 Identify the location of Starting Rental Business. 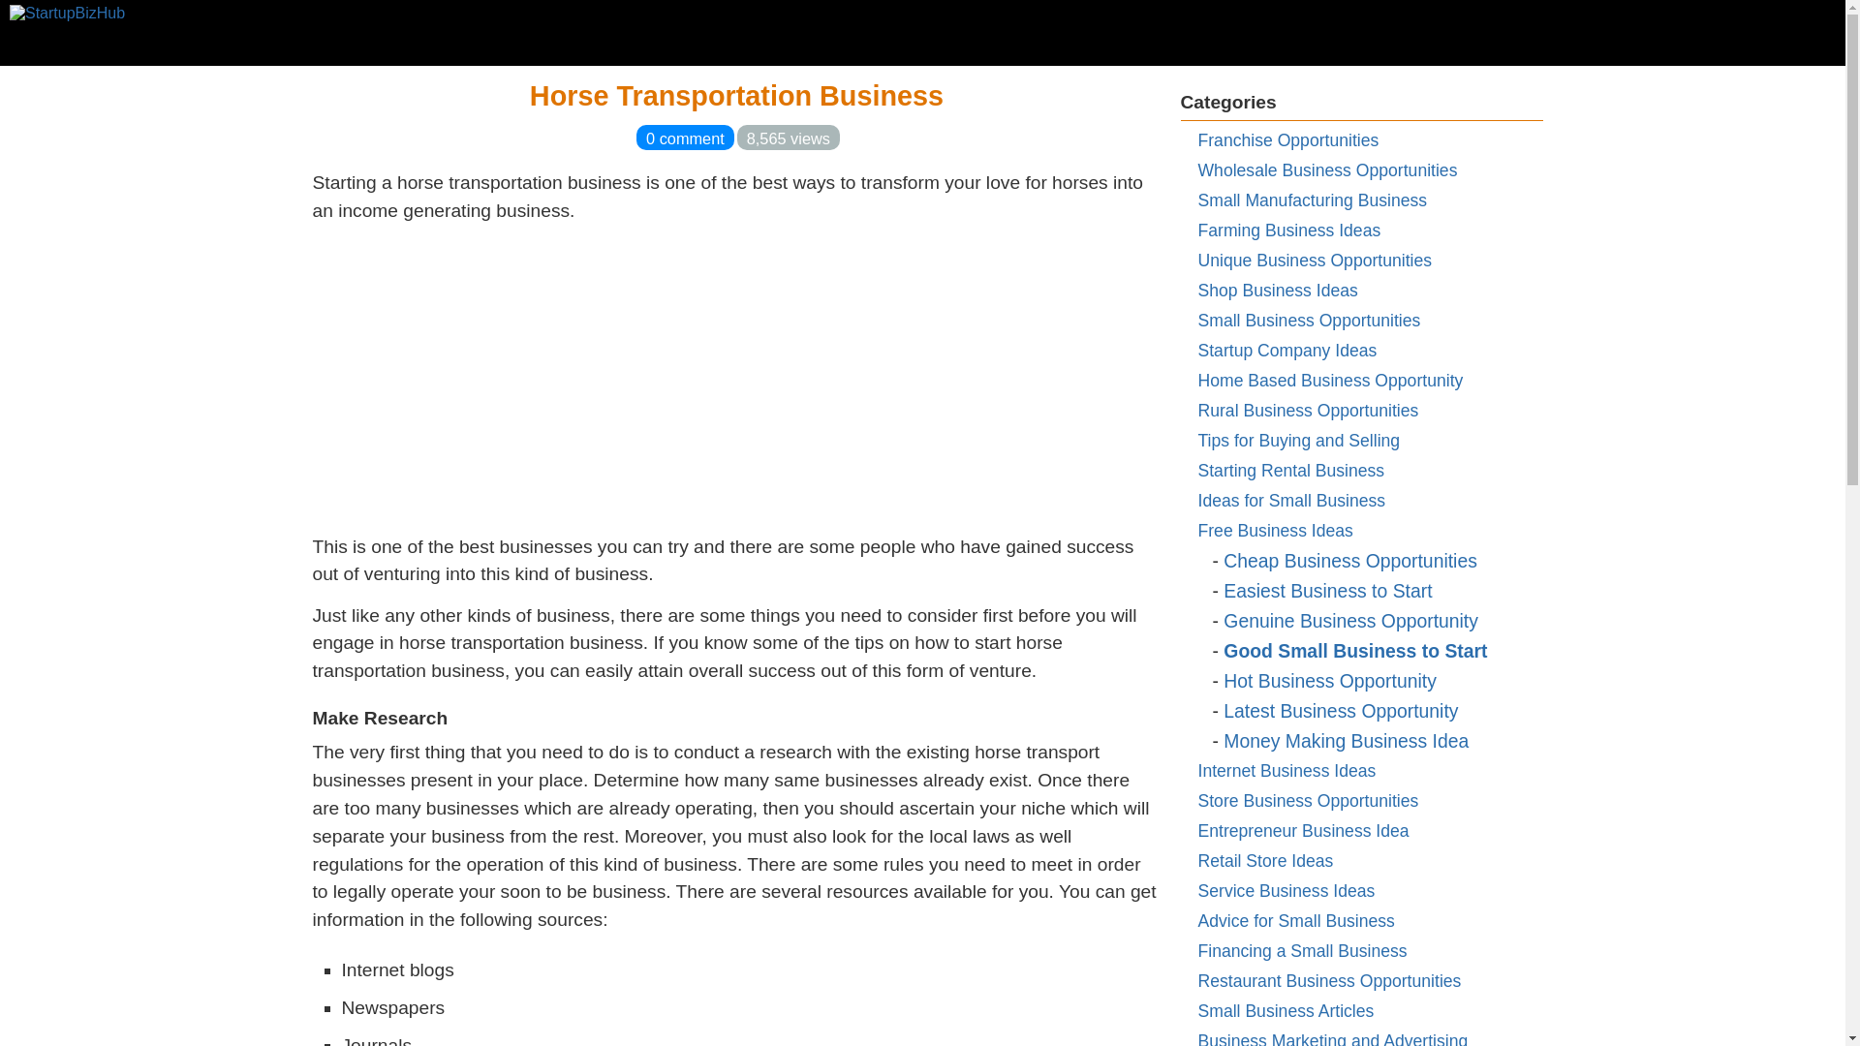
(1290, 471).